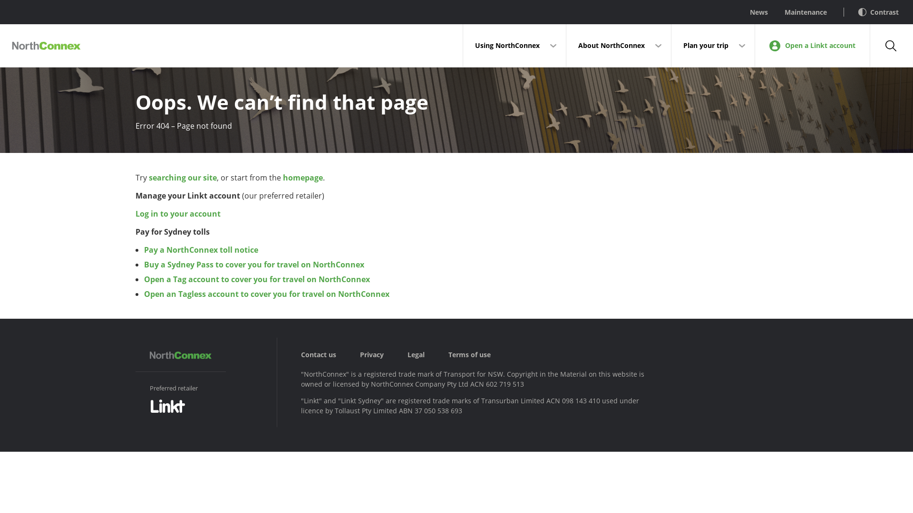 Image resolution: width=913 pixels, height=513 pixels. Describe the element at coordinates (201, 250) in the screenshot. I see `Pay a NorthConnex toll notice` at that location.